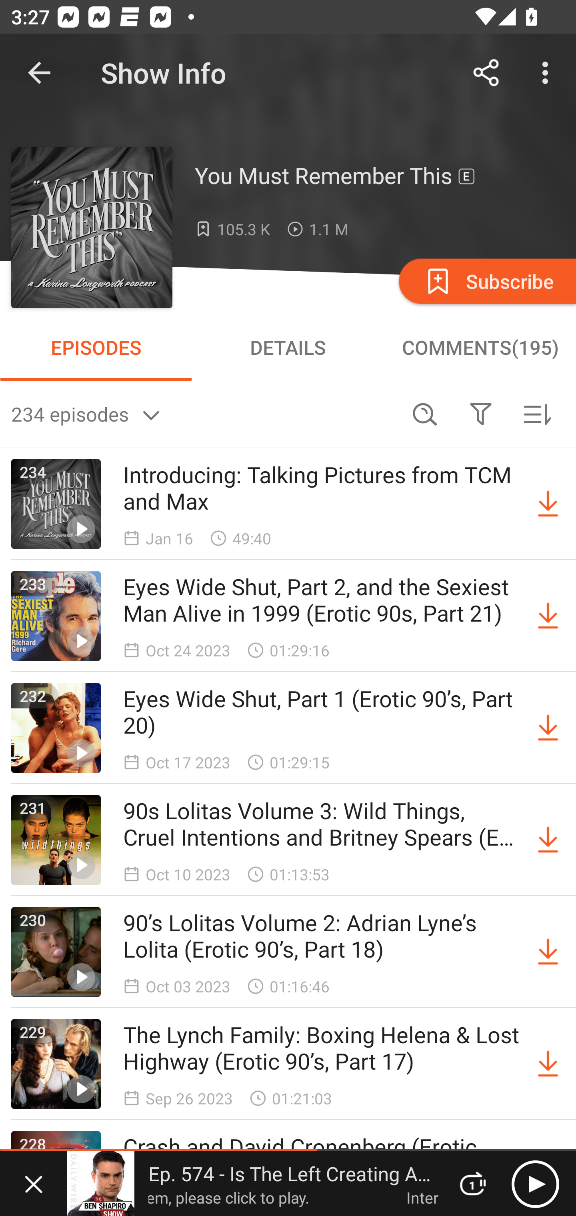  I want to click on More options, so click(548, 73).